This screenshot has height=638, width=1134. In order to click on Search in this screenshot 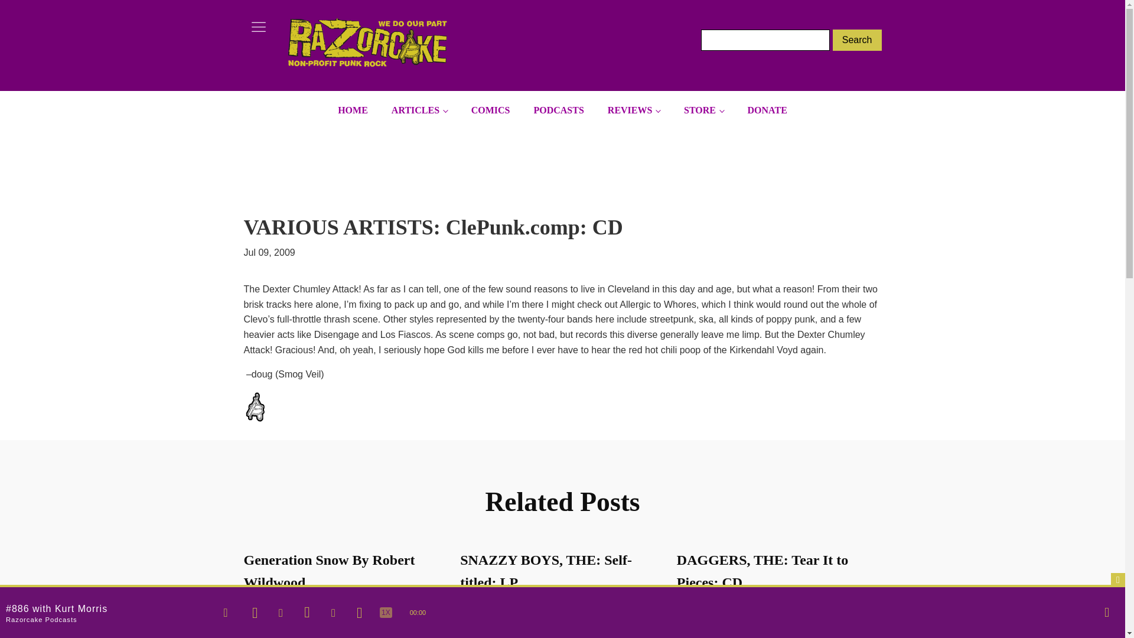, I will do `click(857, 40)`.